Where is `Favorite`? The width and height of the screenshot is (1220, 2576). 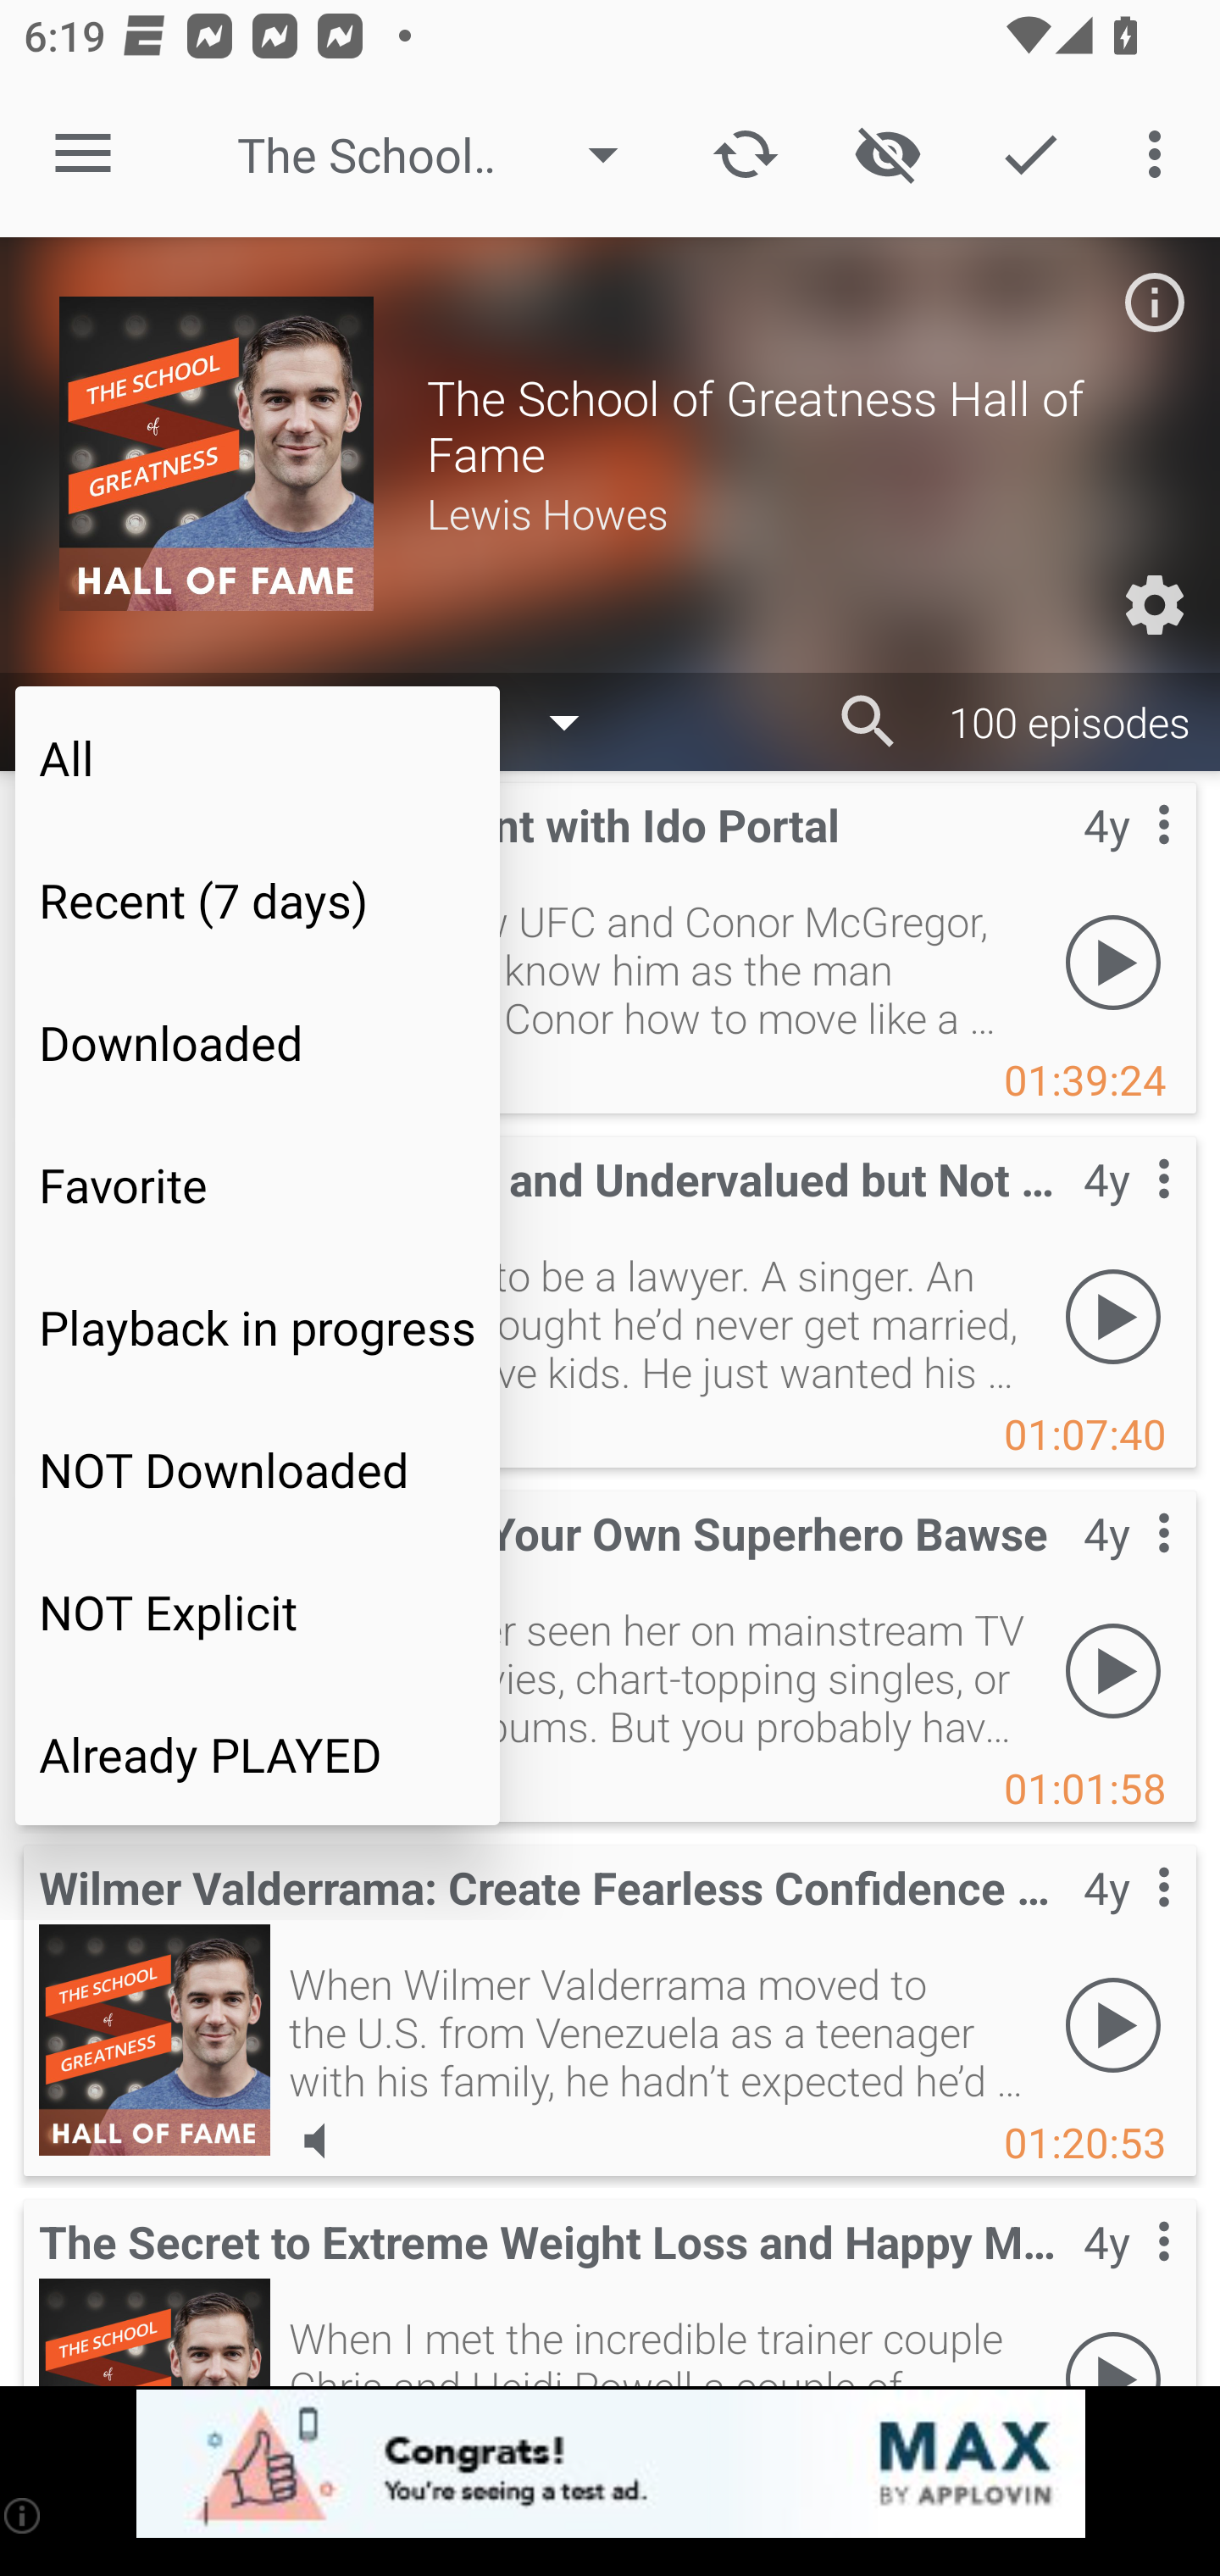
Favorite is located at coordinates (258, 1185).